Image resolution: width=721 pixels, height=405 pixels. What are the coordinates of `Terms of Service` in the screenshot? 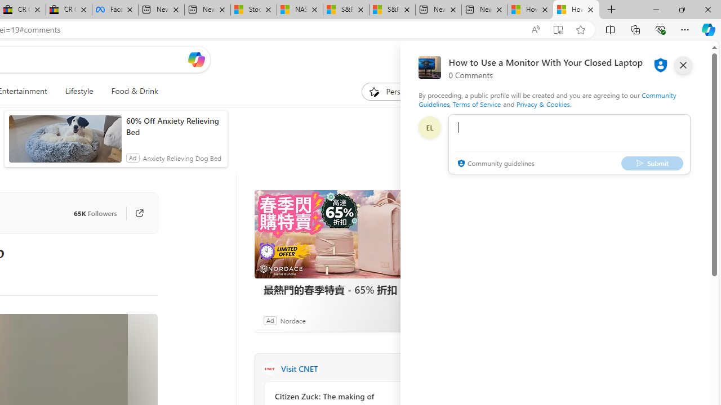 It's located at (477, 103).